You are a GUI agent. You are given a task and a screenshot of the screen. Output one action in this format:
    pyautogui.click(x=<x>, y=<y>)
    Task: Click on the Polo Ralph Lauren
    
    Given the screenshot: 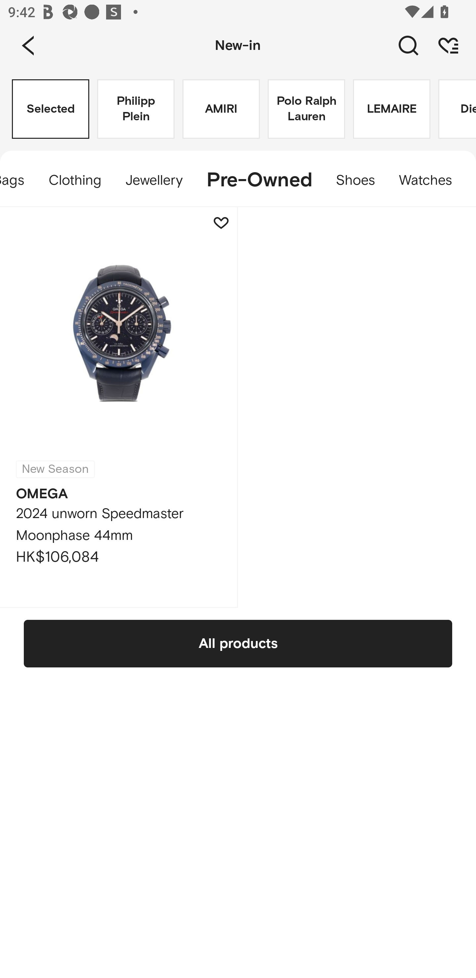 What is the action you would take?
    pyautogui.click(x=306, y=109)
    